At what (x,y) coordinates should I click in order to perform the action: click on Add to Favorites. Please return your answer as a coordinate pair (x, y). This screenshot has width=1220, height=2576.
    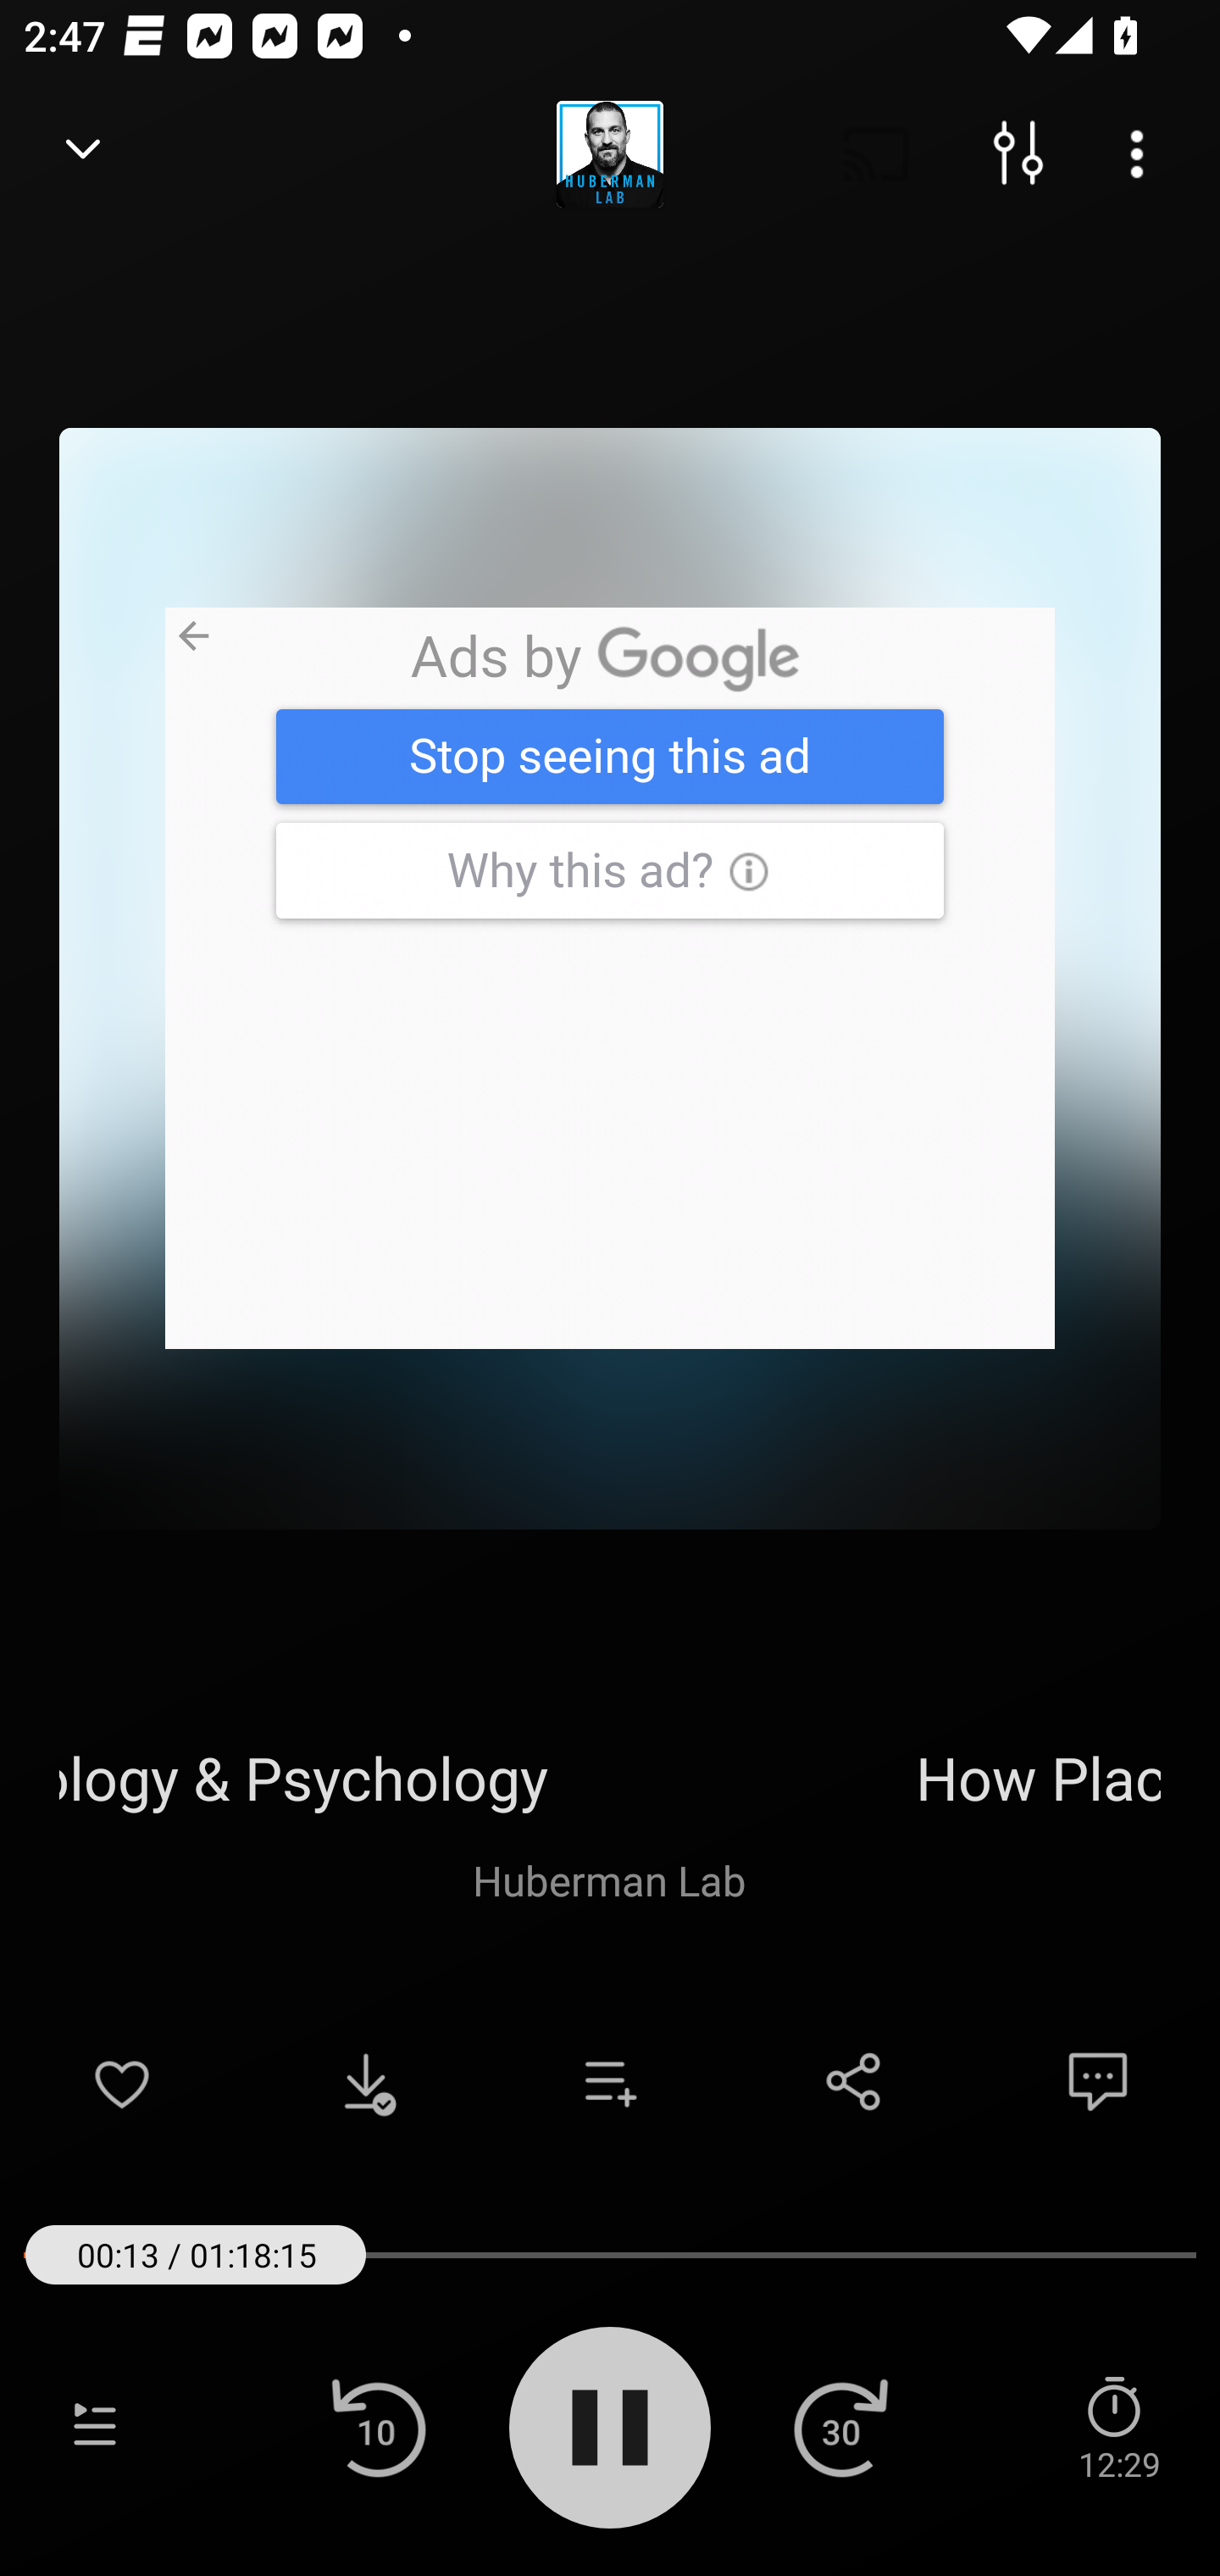
    Looking at the image, I should click on (122, 2081).